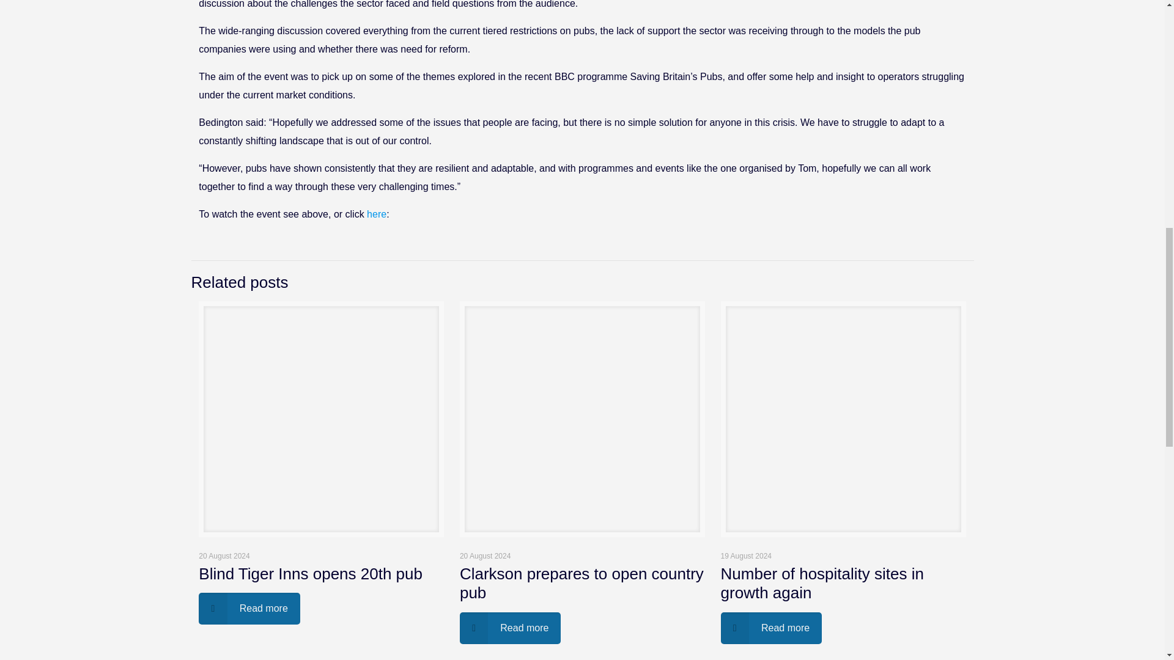 The width and height of the screenshot is (1174, 660). I want to click on here, so click(376, 214).